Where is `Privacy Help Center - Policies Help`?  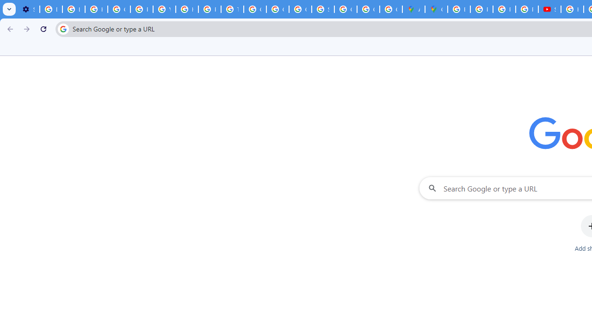
Privacy Help Center - Policies Help is located at coordinates (142, 9).